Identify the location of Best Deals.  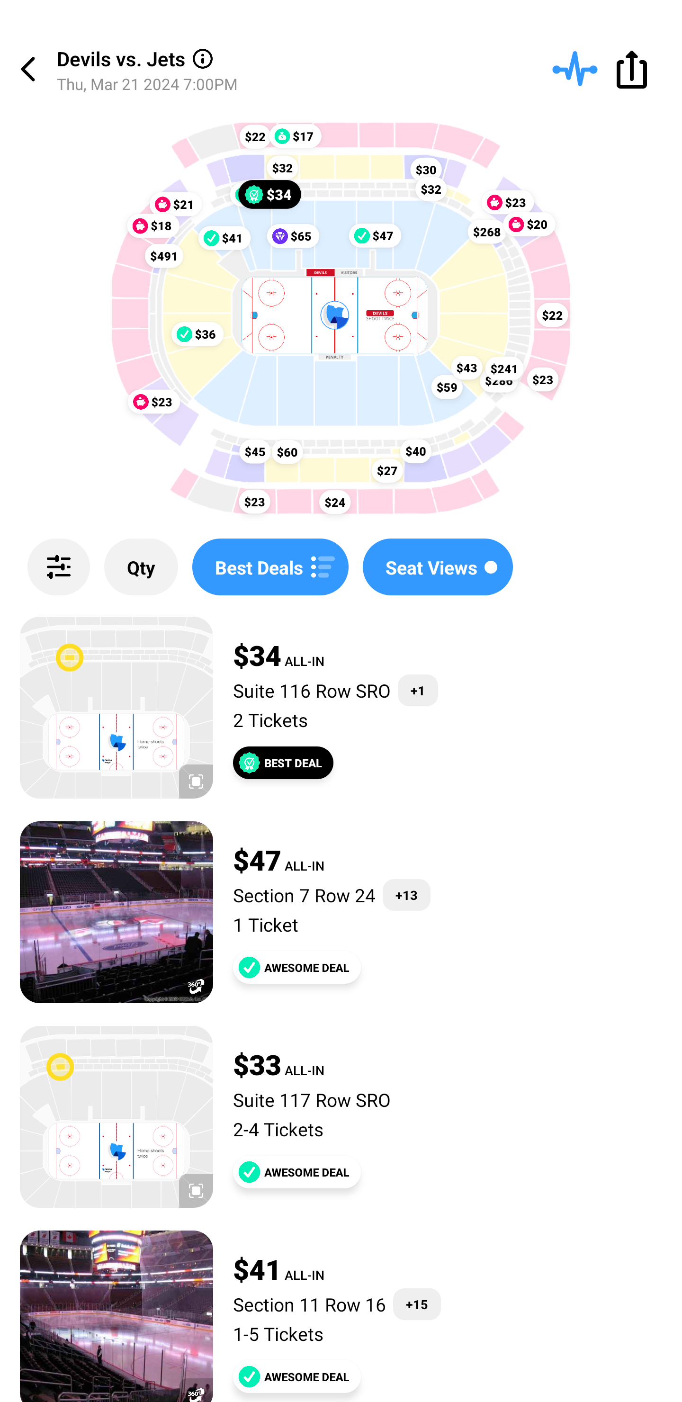
(270, 567).